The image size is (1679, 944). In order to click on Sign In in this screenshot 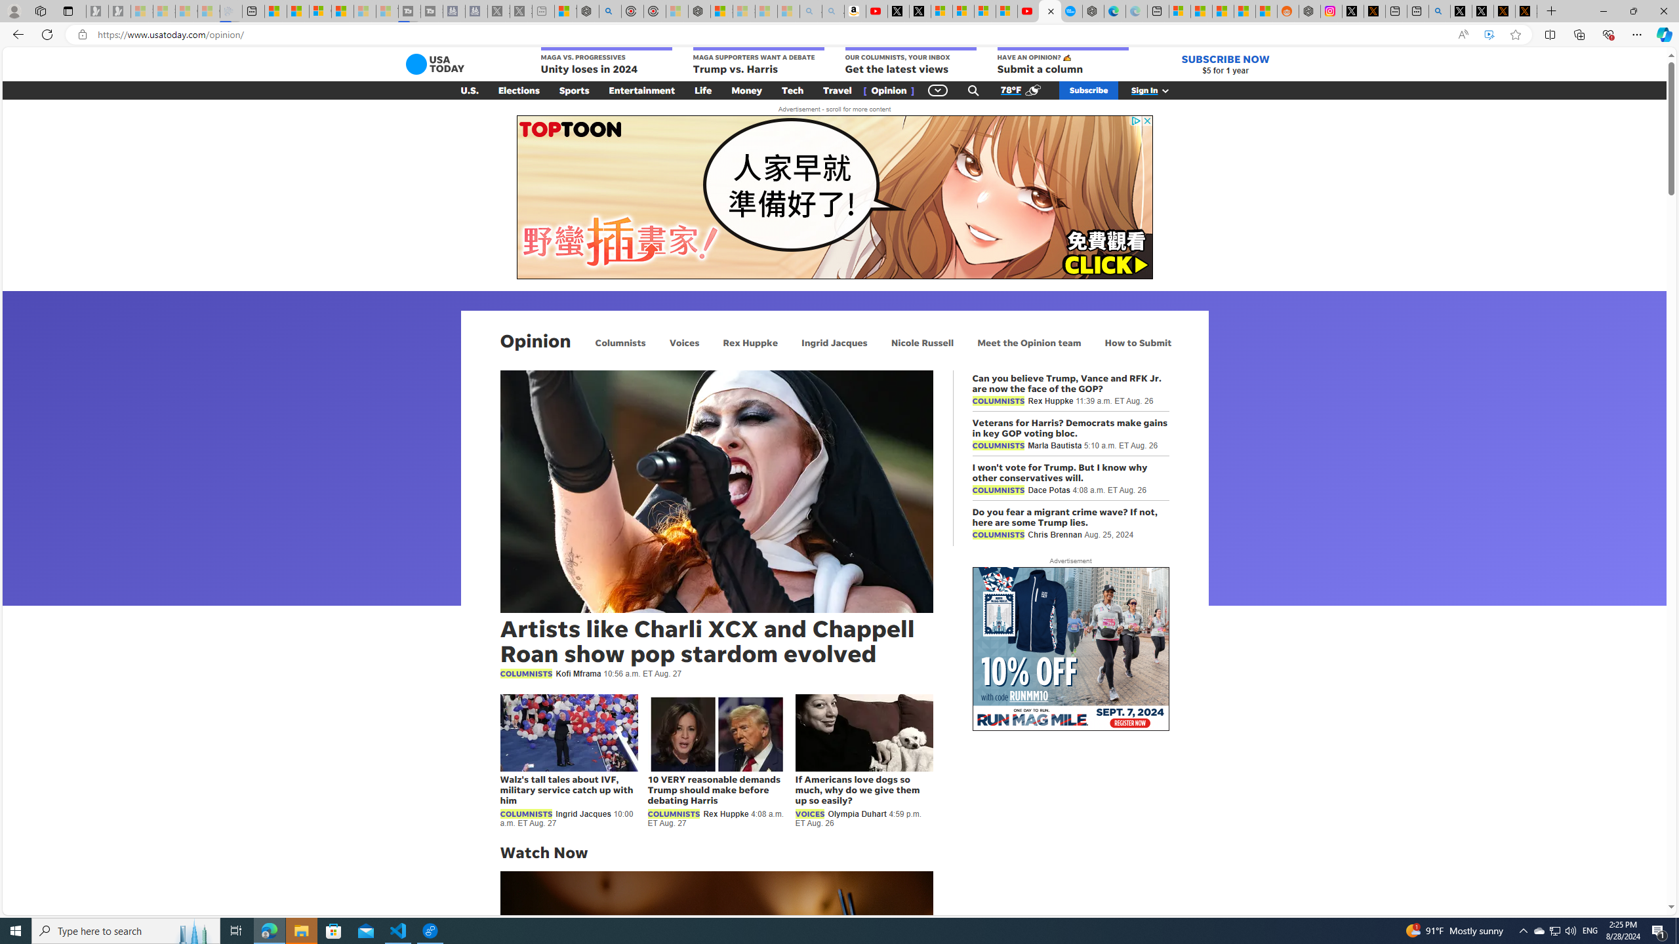, I will do `click(1156, 90)`.